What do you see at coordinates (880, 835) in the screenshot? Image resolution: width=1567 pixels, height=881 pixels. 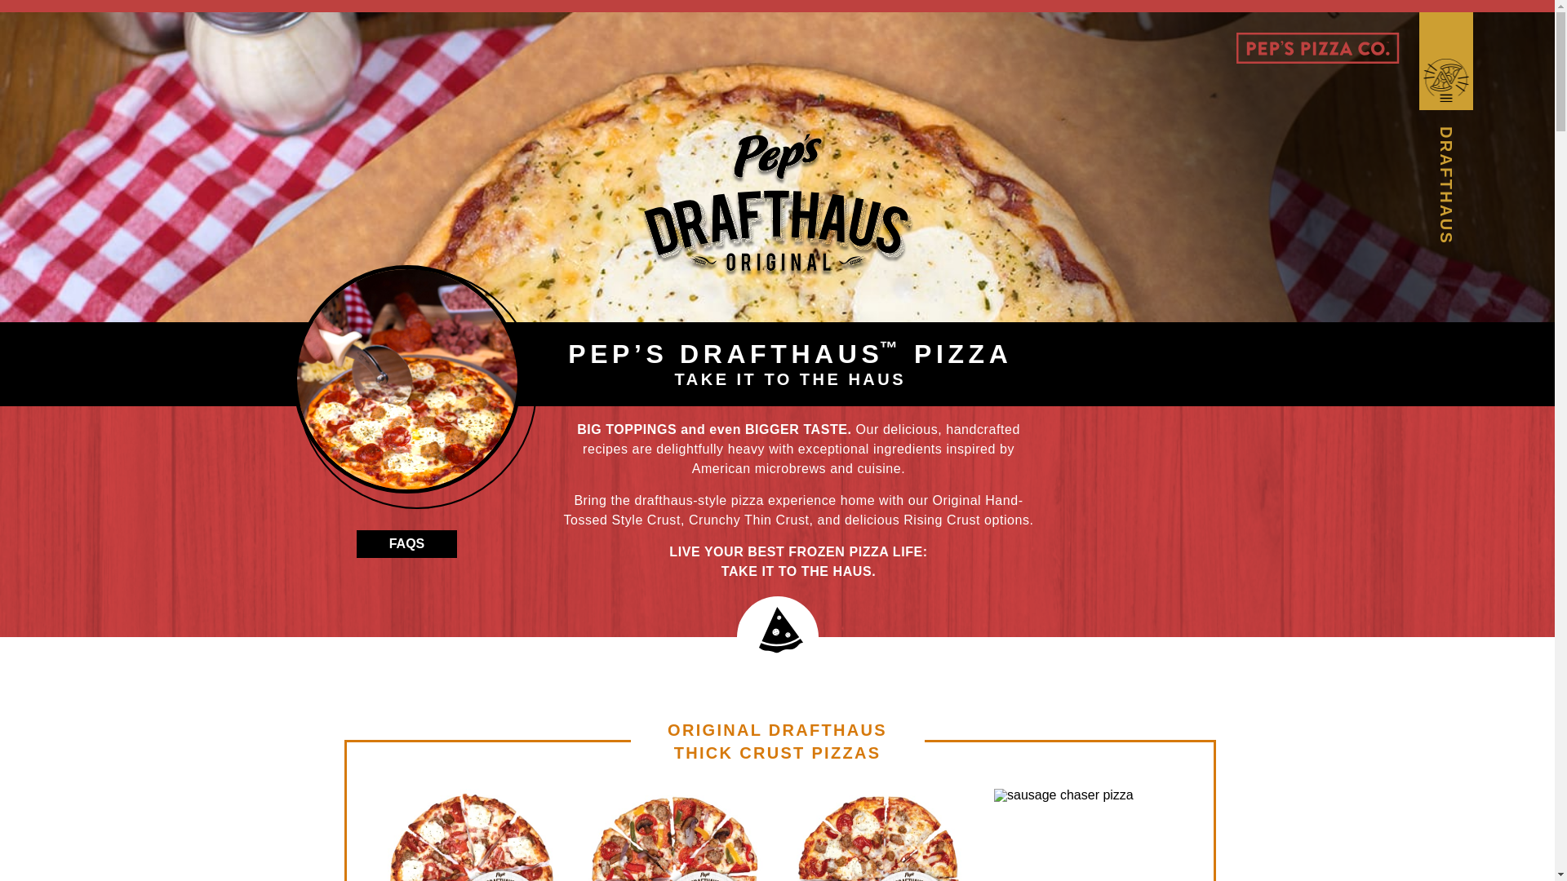 I see `THE TAPROOM DOUBLE` at bounding box center [880, 835].